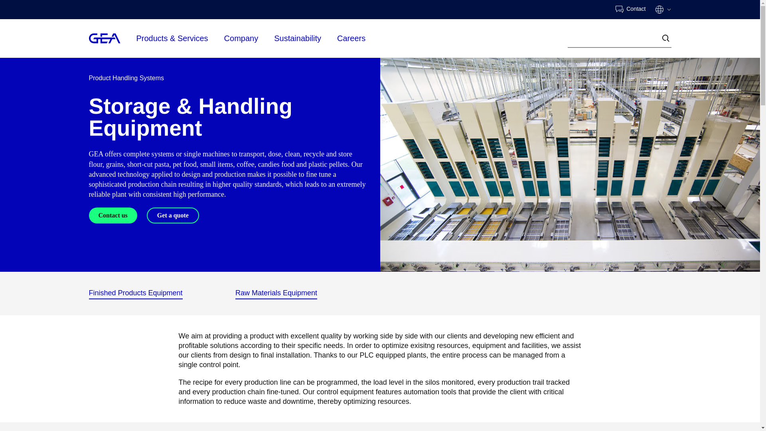 The width and height of the screenshot is (766, 431). What do you see at coordinates (241, 38) in the screenshot?
I see `Company` at bounding box center [241, 38].